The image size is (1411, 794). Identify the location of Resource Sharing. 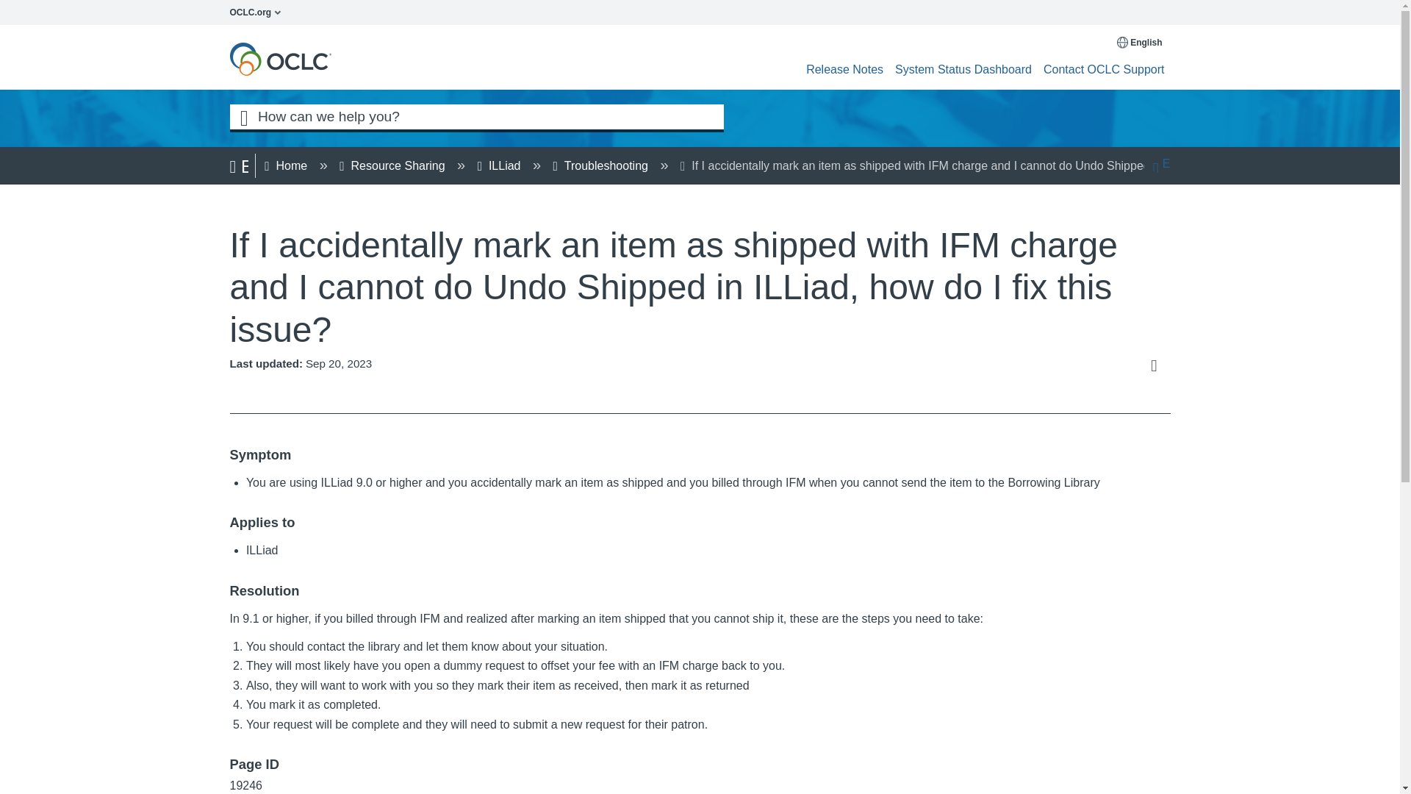
(394, 166).